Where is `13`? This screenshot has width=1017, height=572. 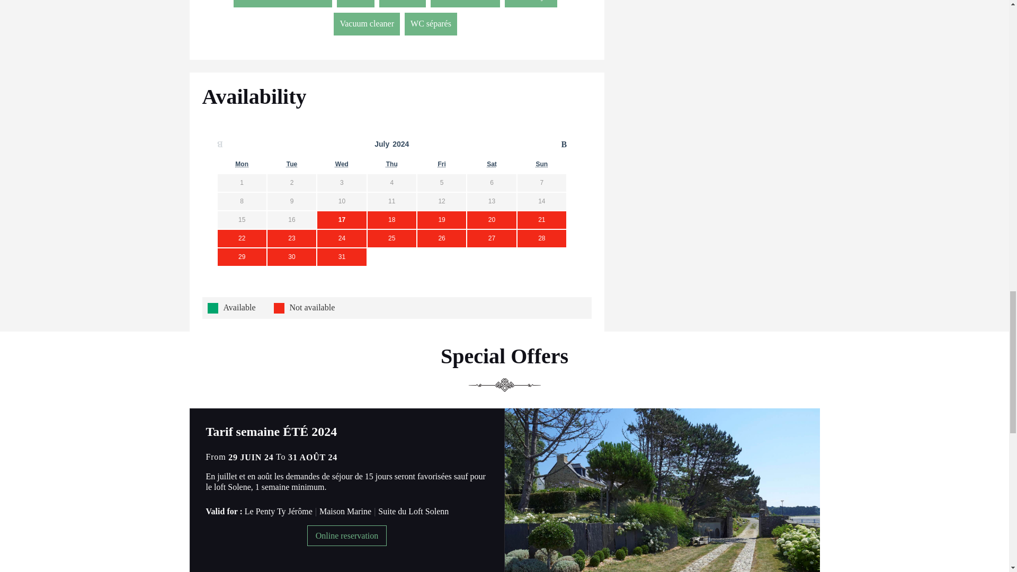
13 is located at coordinates (492, 201).